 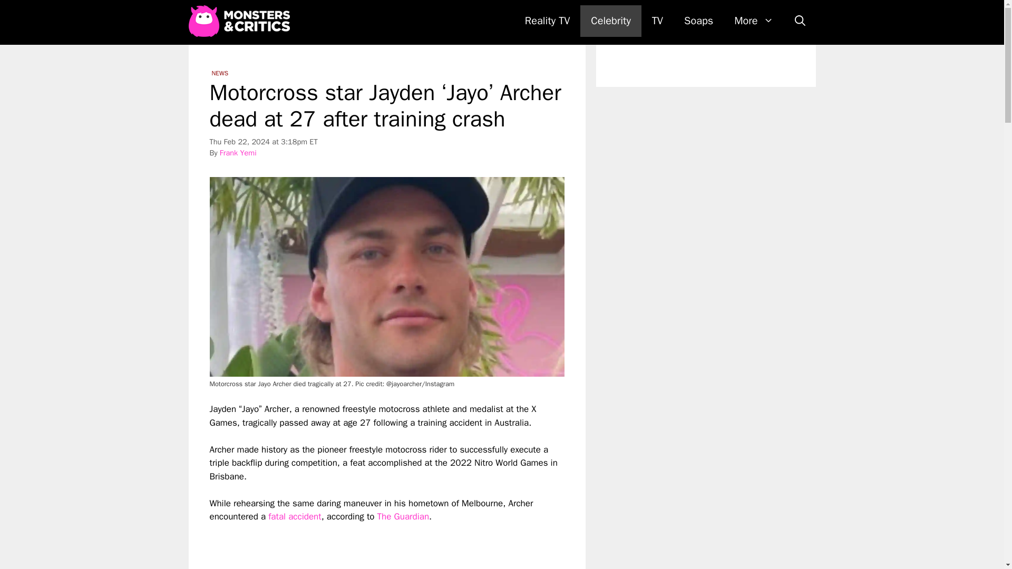 What do you see at coordinates (698, 21) in the screenshot?
I see `Soaps` at bounding box center [698, 21].